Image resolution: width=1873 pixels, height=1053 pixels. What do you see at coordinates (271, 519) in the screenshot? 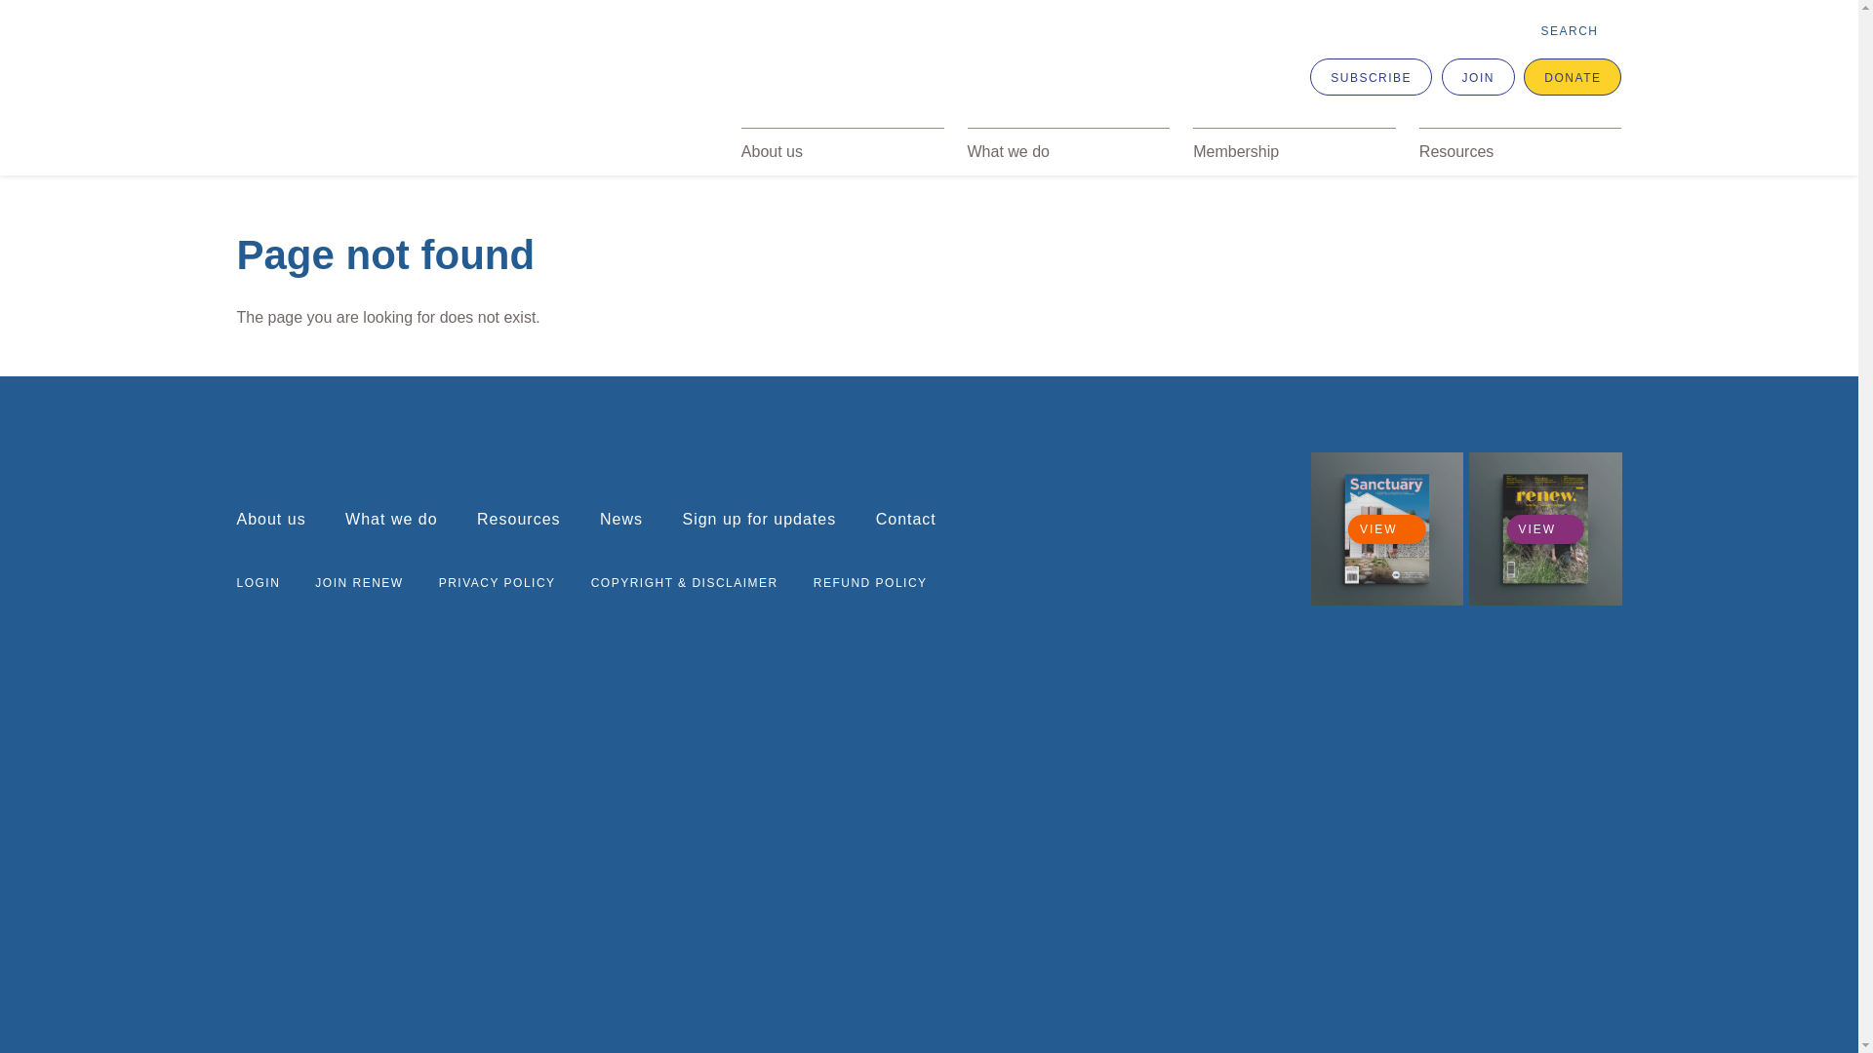
I see `About us` at bounding box center [271, 519].